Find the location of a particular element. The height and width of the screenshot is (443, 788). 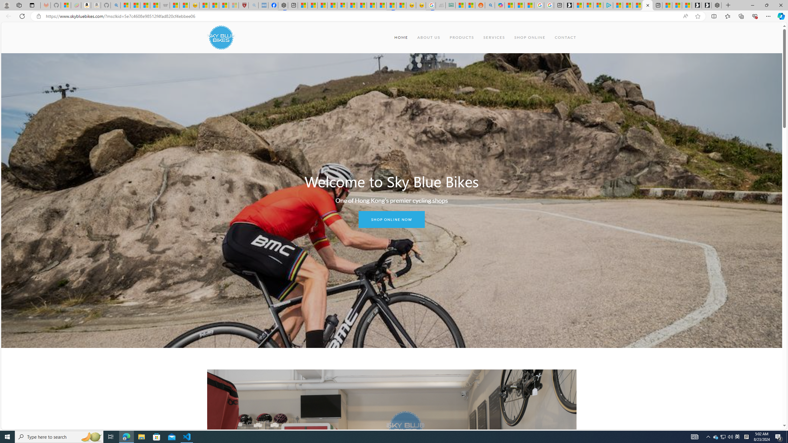

Home | Sky Blue Bikes - Sky Blue Bikes is located at coordinates (647, 5).